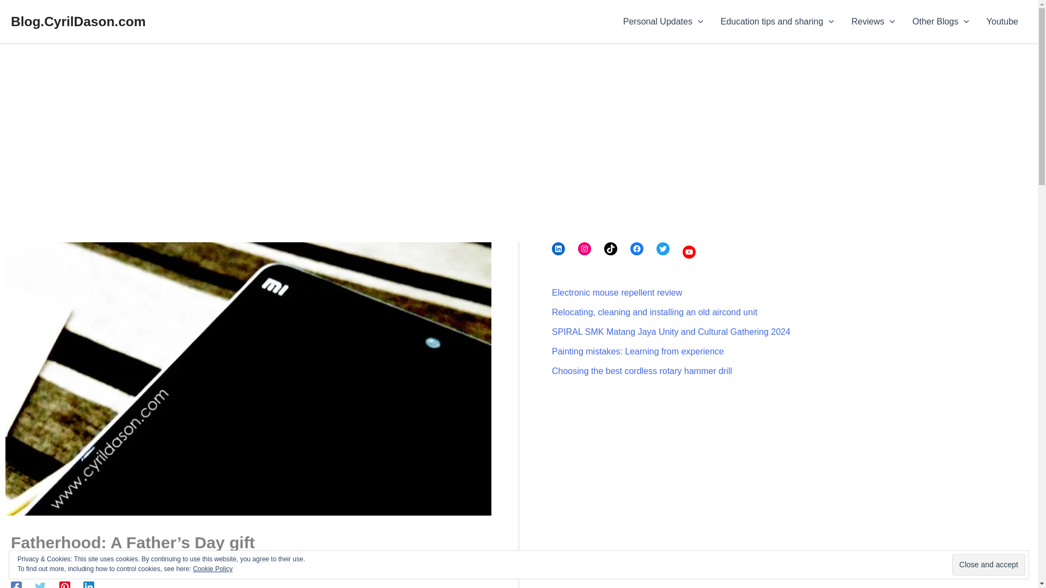 The height and width of the screenshot is (588, 1046). What do you see at coordinates (988, 565) in the screenshot?
I see `Close and accept` at bounding box center [988, 565].